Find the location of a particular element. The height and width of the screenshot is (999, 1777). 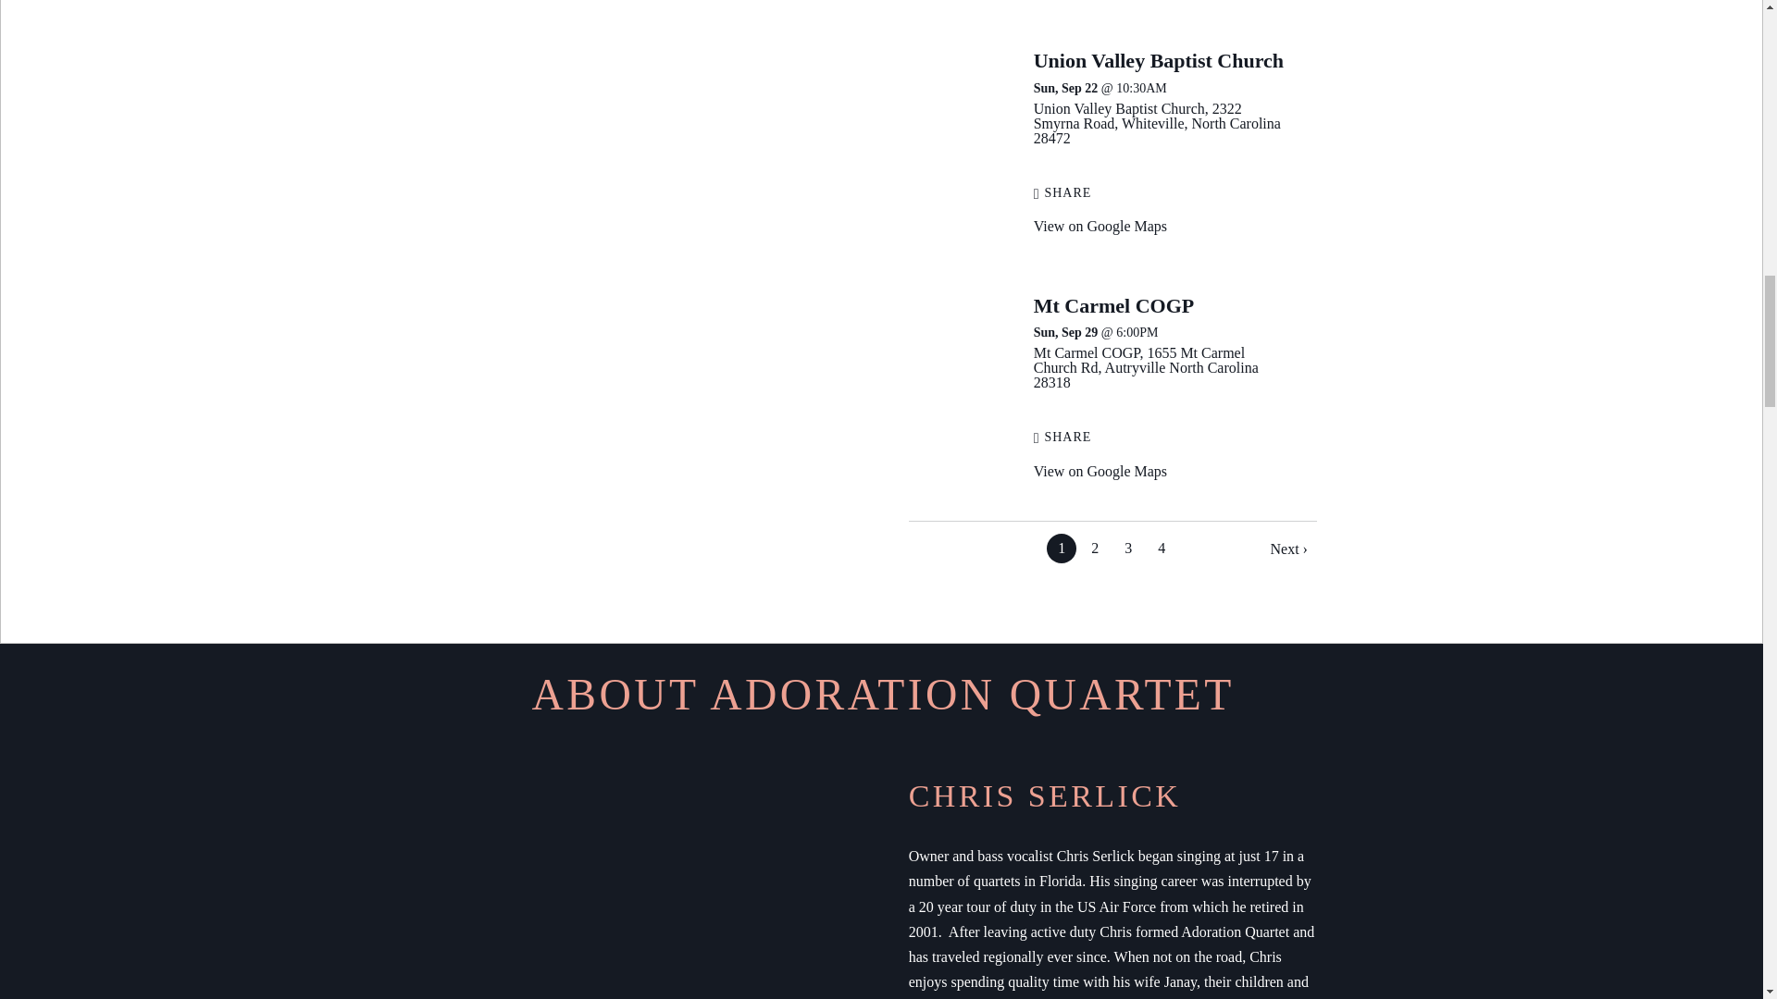

View on Google Maps is located at coordinates (1157, 123).